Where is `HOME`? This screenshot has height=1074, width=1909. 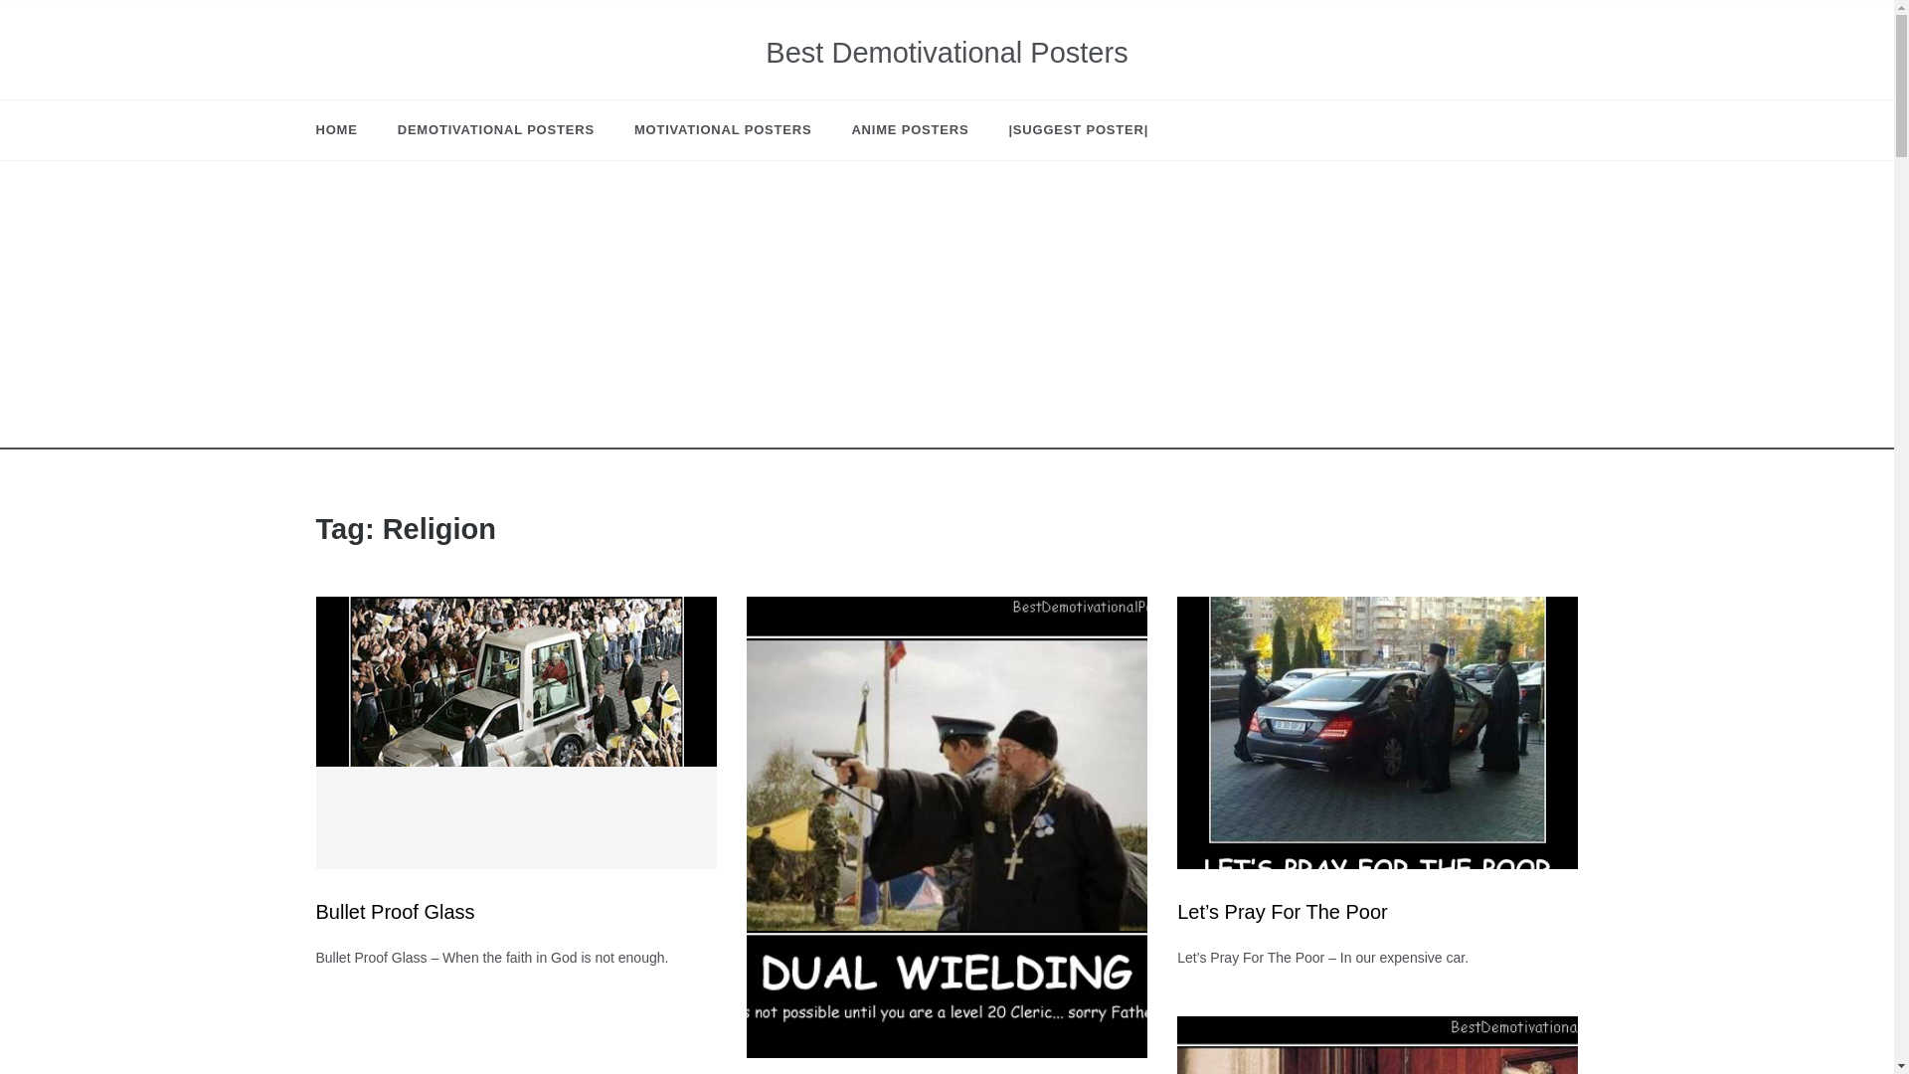
HOME is located at coordinates (347, 129).